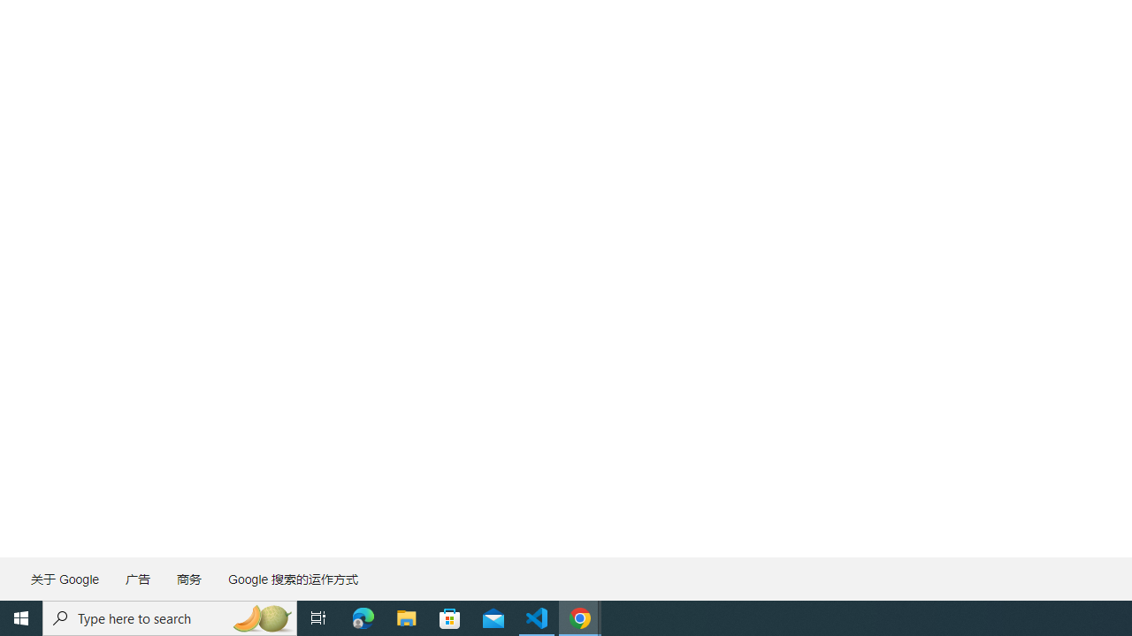 Image resolution: width=1132 pixels, height=636 pixels. What do you see at coordinates (170, 618) in the screenshot?
I see `Type here to search` at bounding box center [170, 618].